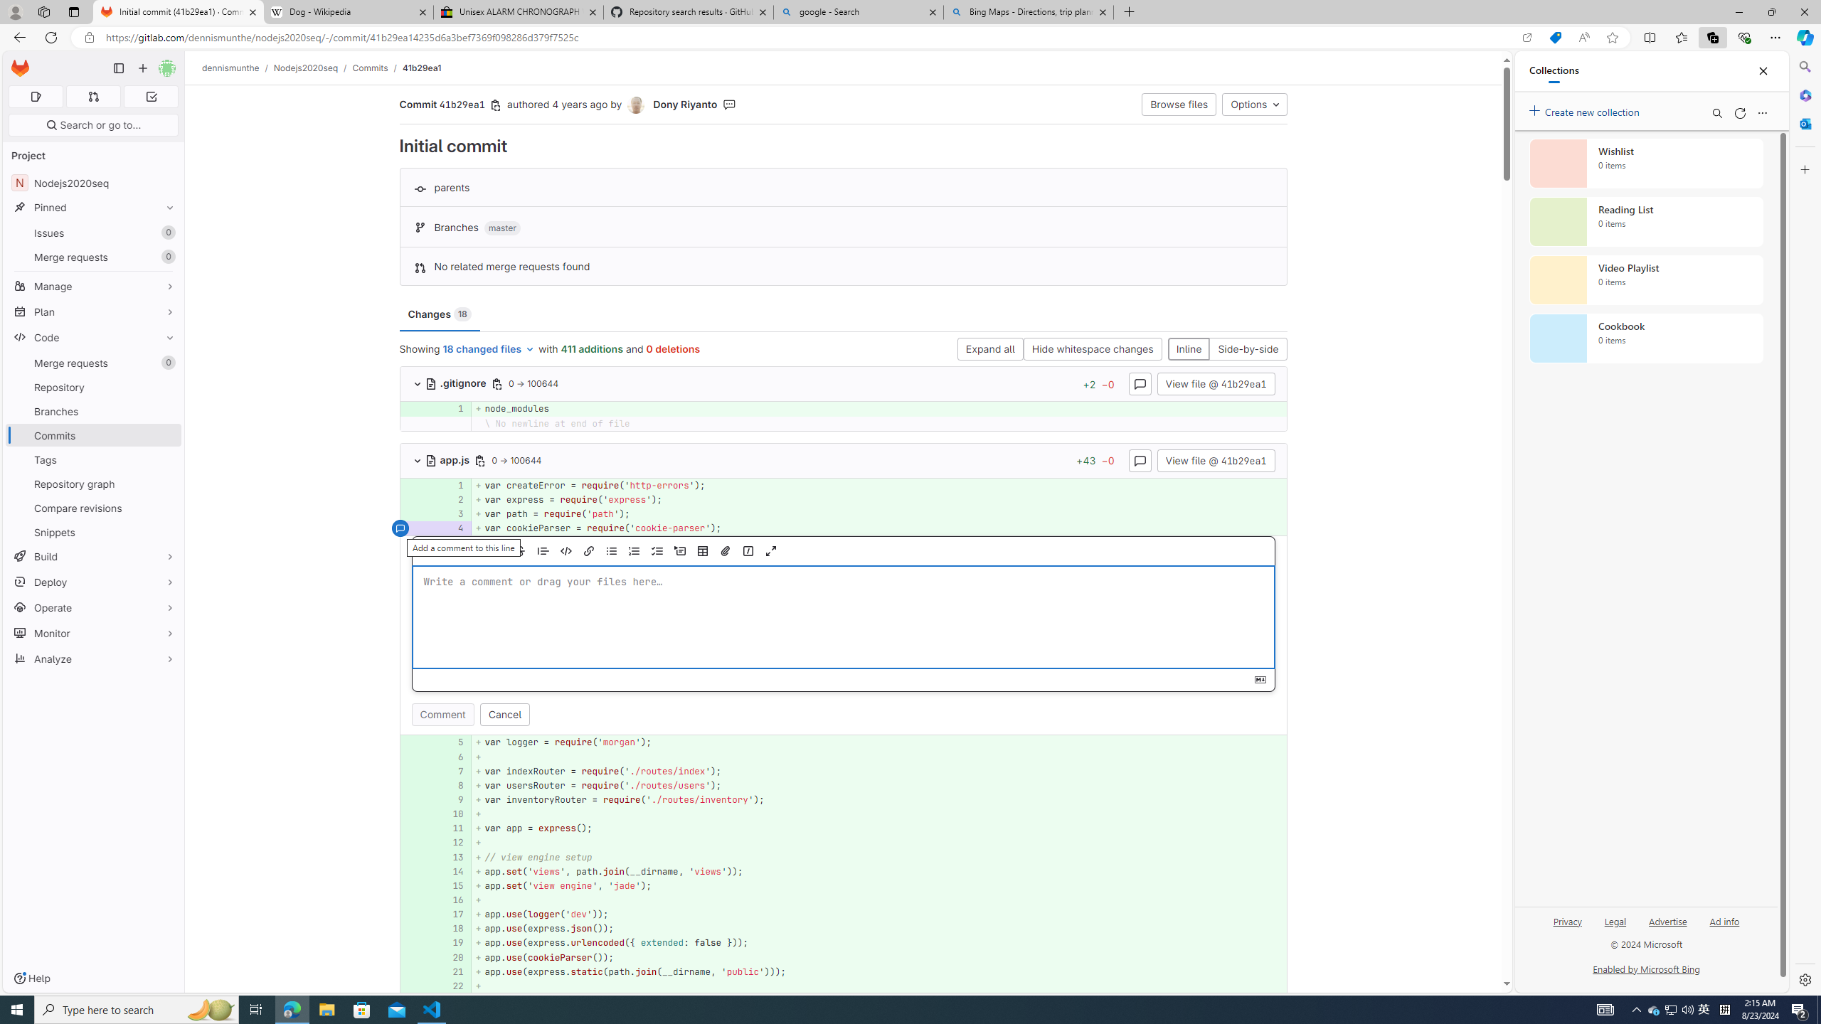 This screenshot has width=1821, height=1024. Describe the element at coordinates (1586, 110) in the screenshot. I see `Create new collection` at that location.